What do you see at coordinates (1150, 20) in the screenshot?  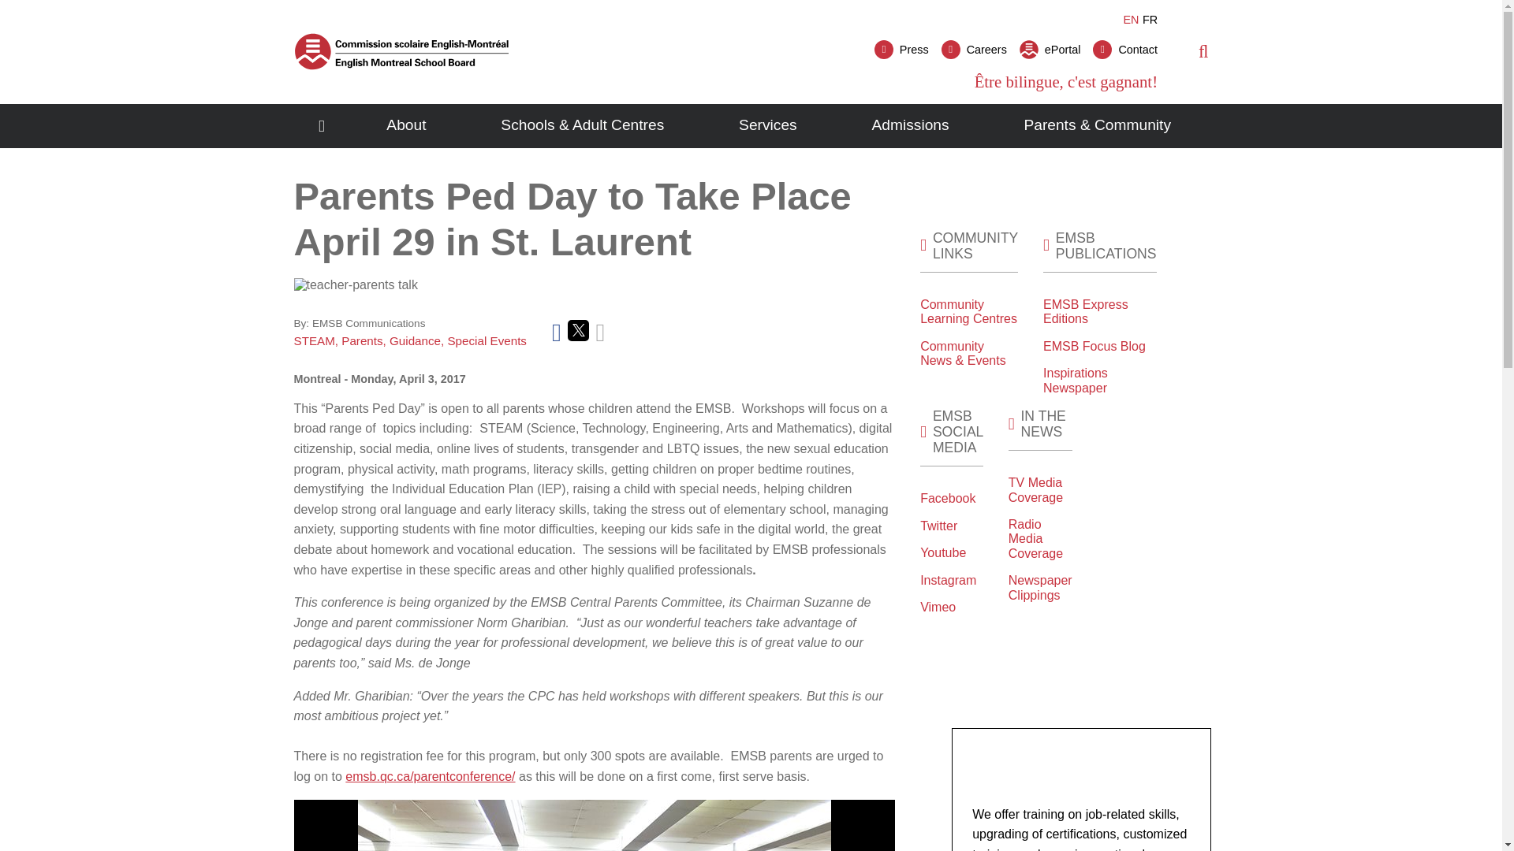 I see `FR` at bounding box center [1150, 20].